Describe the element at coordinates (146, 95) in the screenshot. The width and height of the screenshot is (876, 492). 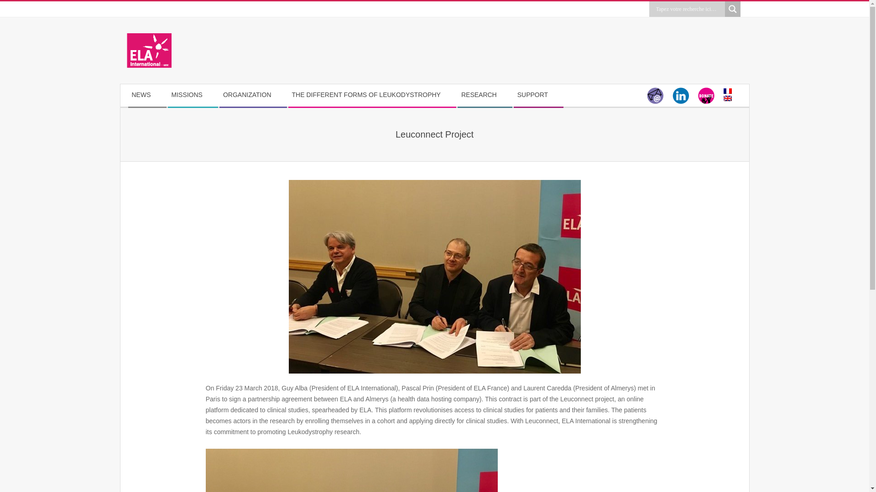
I see `NEWS` at that location.